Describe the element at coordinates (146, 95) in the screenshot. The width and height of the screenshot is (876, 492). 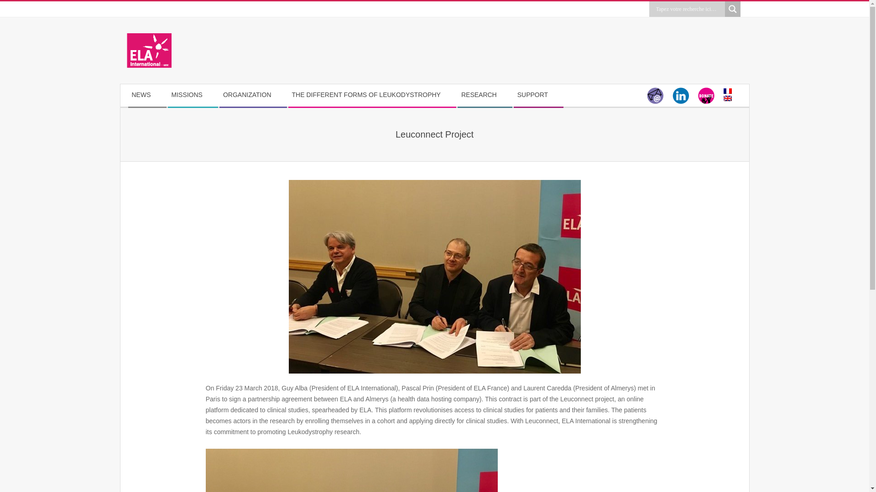
I see `NEWS` at that location.